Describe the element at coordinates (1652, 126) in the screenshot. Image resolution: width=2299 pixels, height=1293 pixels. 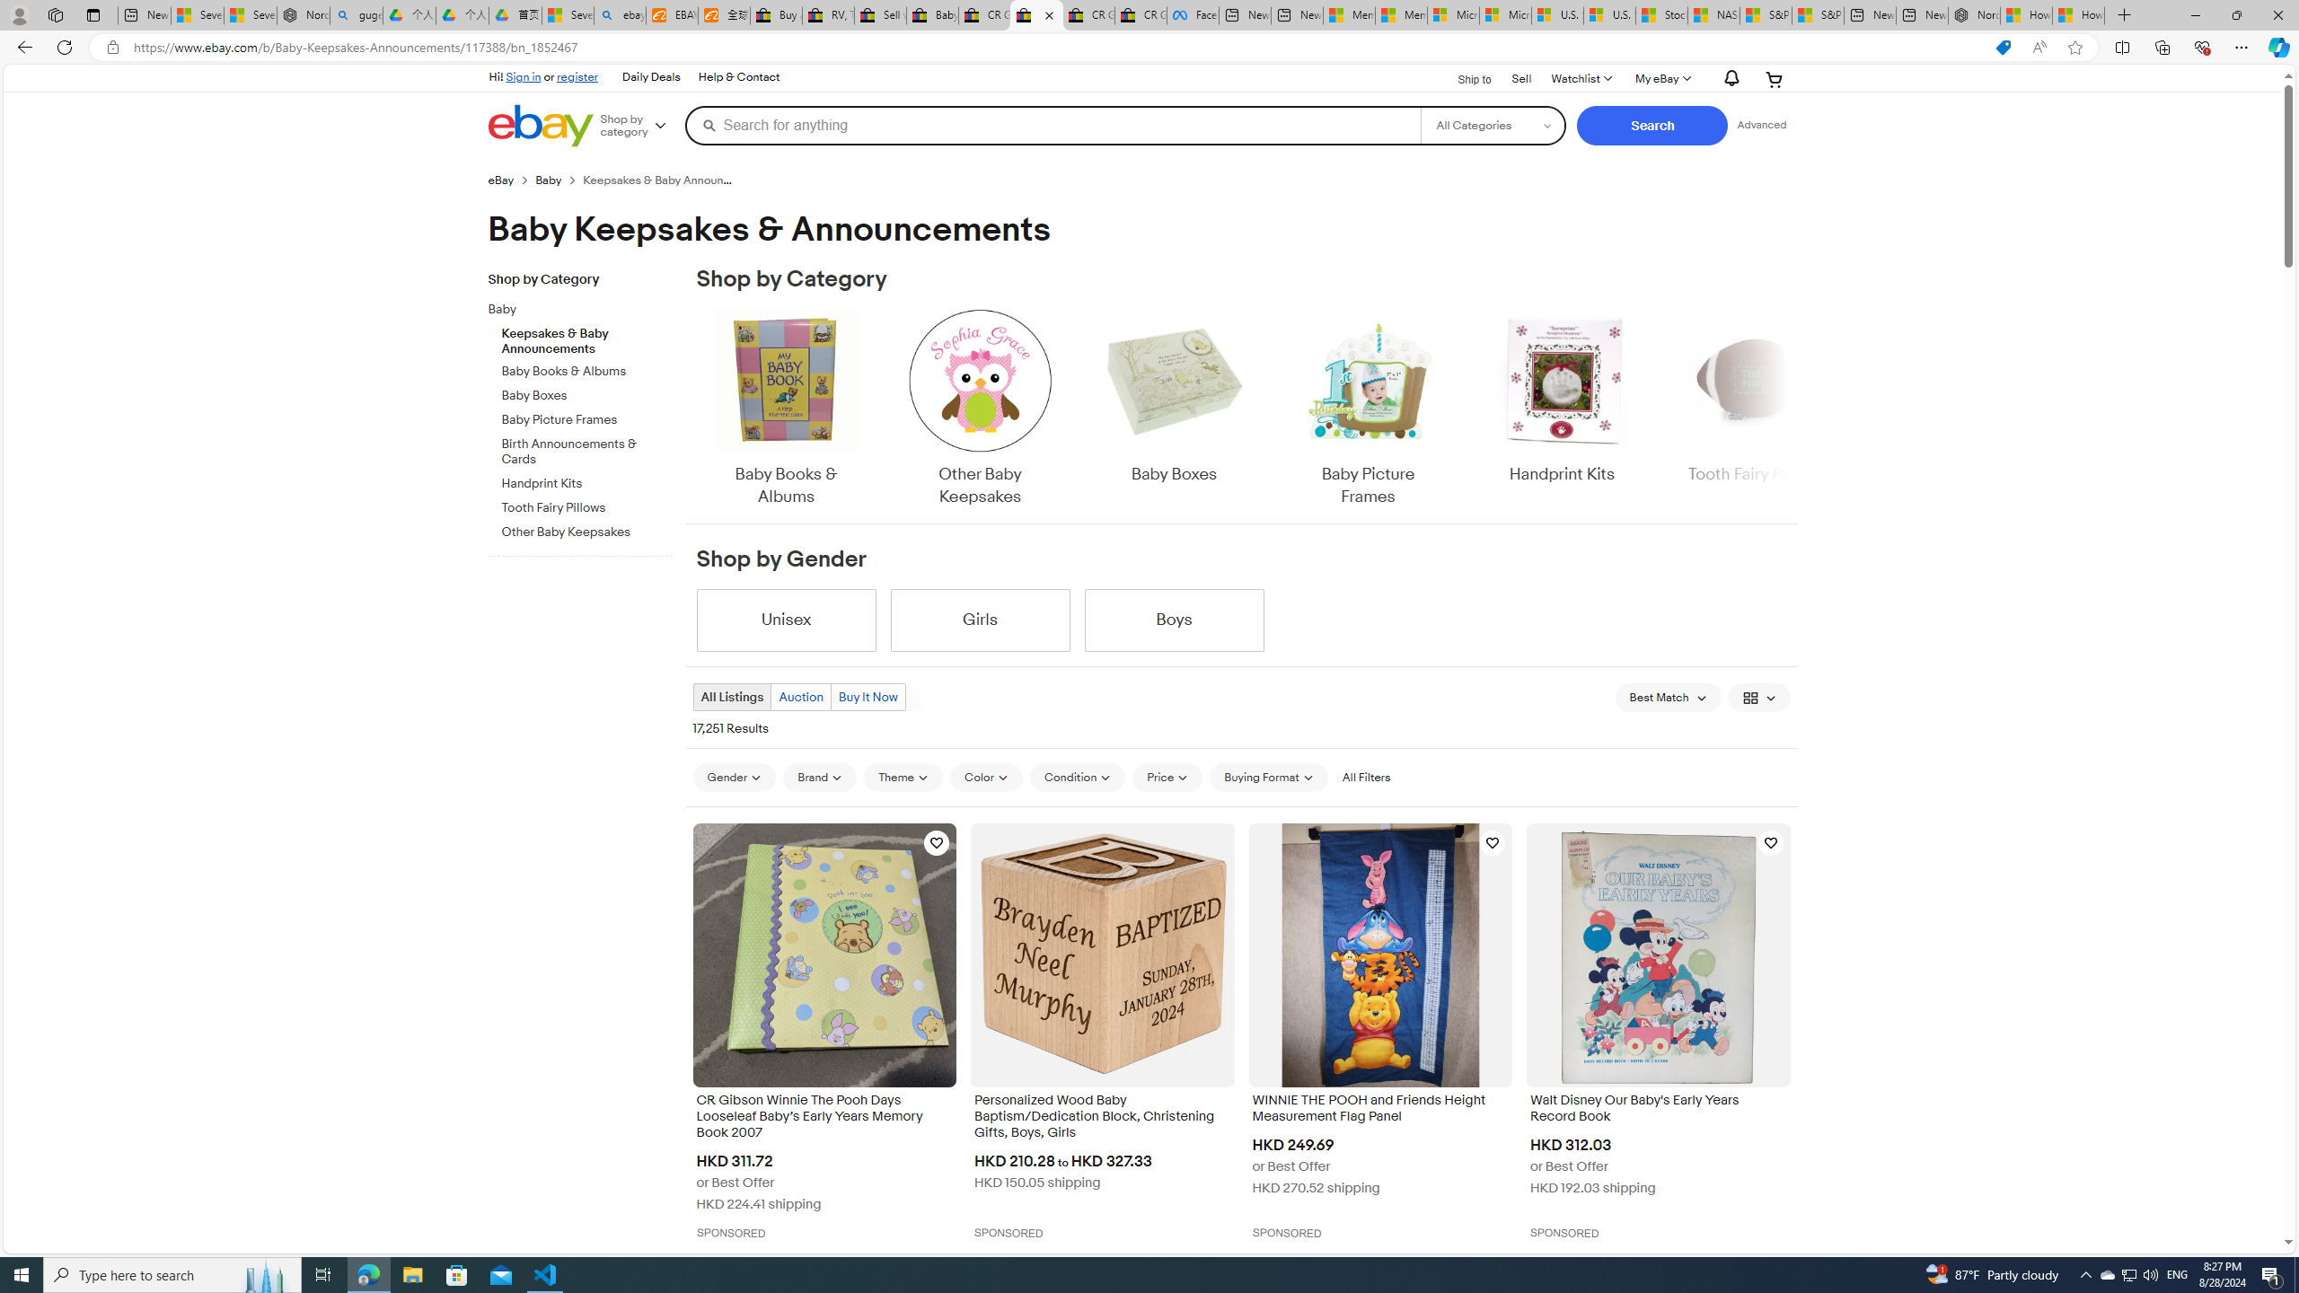
I see `Search` at that location.